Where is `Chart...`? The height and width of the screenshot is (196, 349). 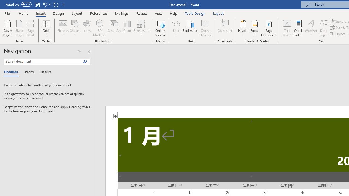
Chart... is located at coordinates (127, 28).